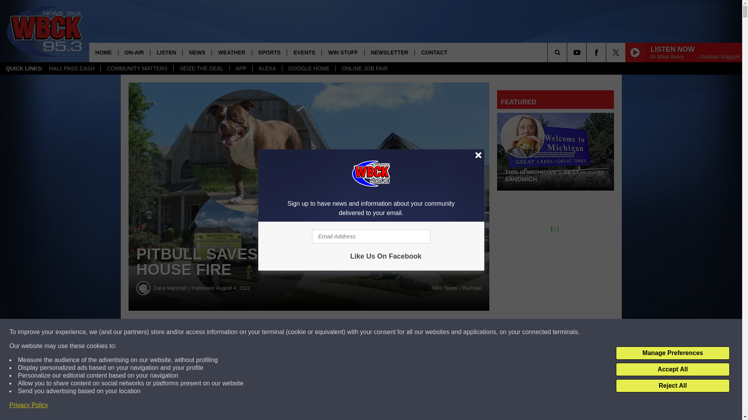 Image resolution: width=748 pixels, height=420 pixels. Describe the element at coordinates (201, 68) in the screenshot. I see `SEIZE THE DEAL` at that location.